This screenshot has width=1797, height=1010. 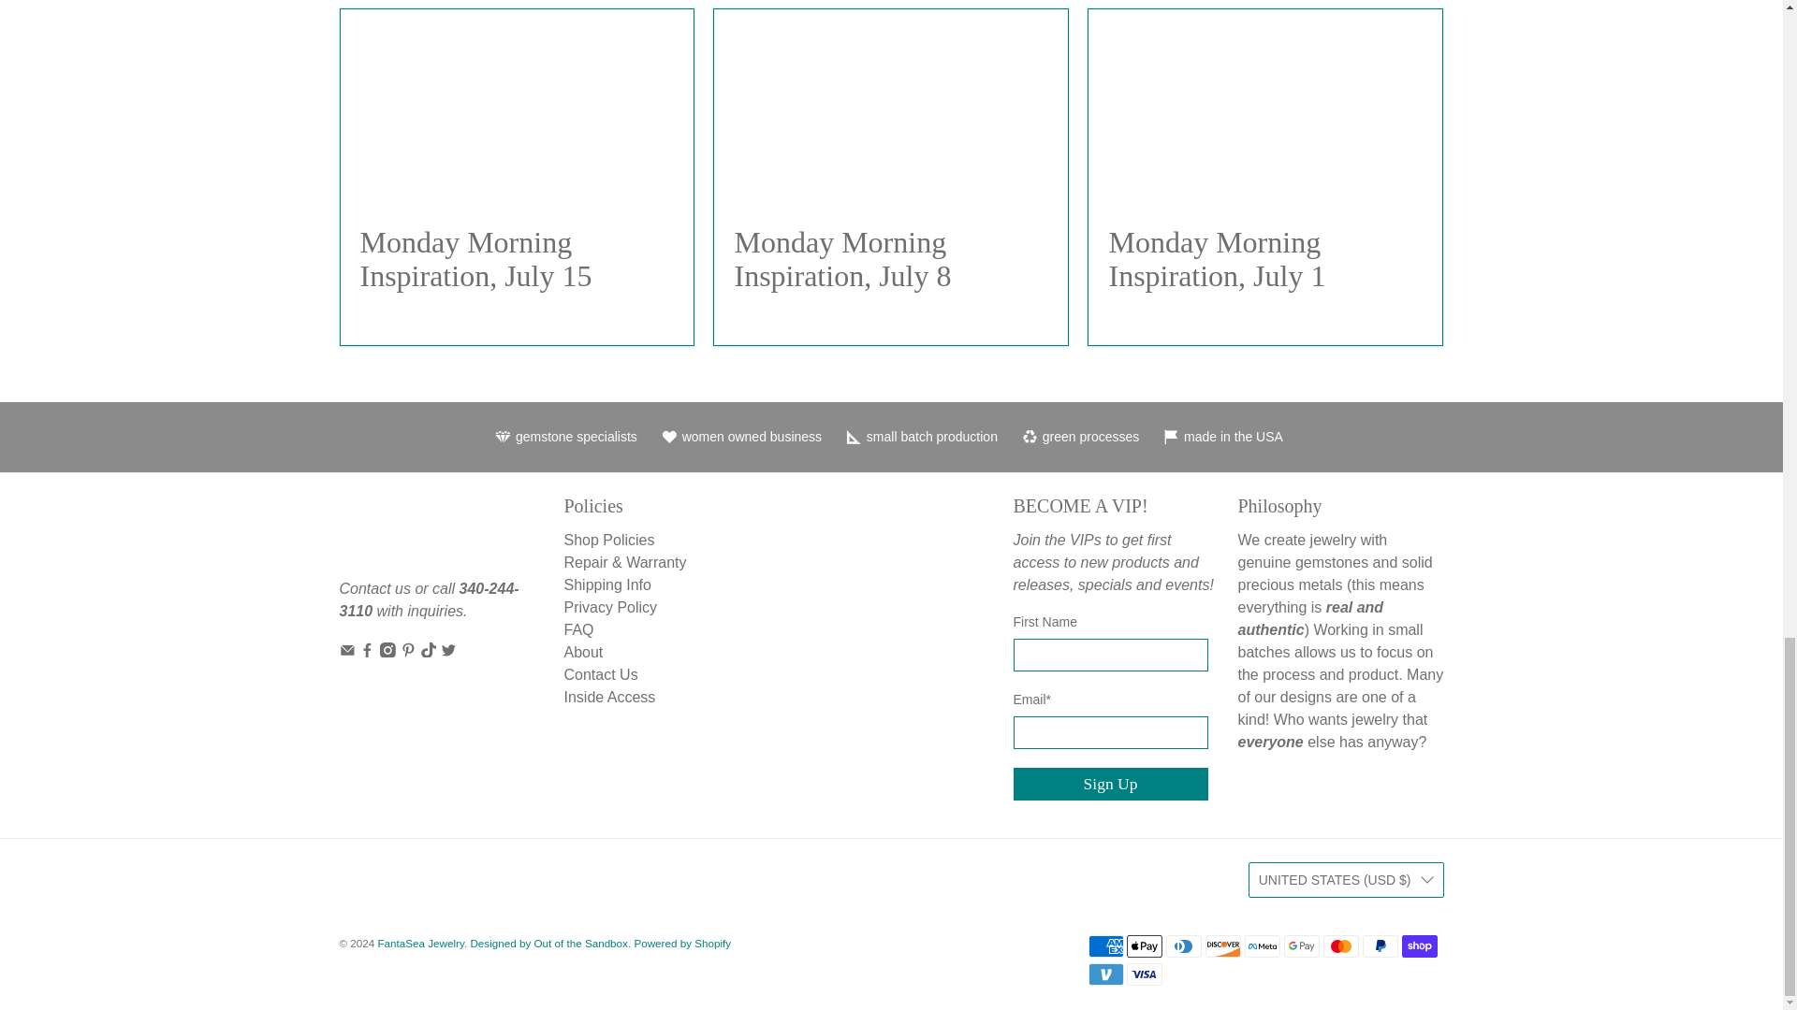 I want to click on Apple Pay, so click(x=1144, y=946).